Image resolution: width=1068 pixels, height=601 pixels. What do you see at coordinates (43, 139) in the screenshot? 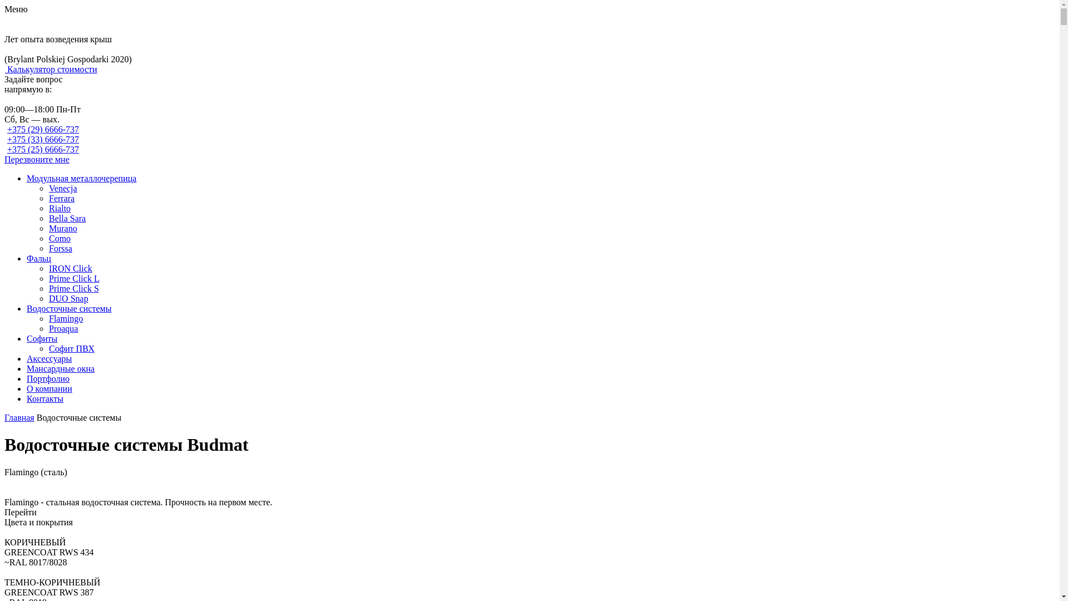
I see `+375 (33) 6666-737` at bounding box center [43, 139].